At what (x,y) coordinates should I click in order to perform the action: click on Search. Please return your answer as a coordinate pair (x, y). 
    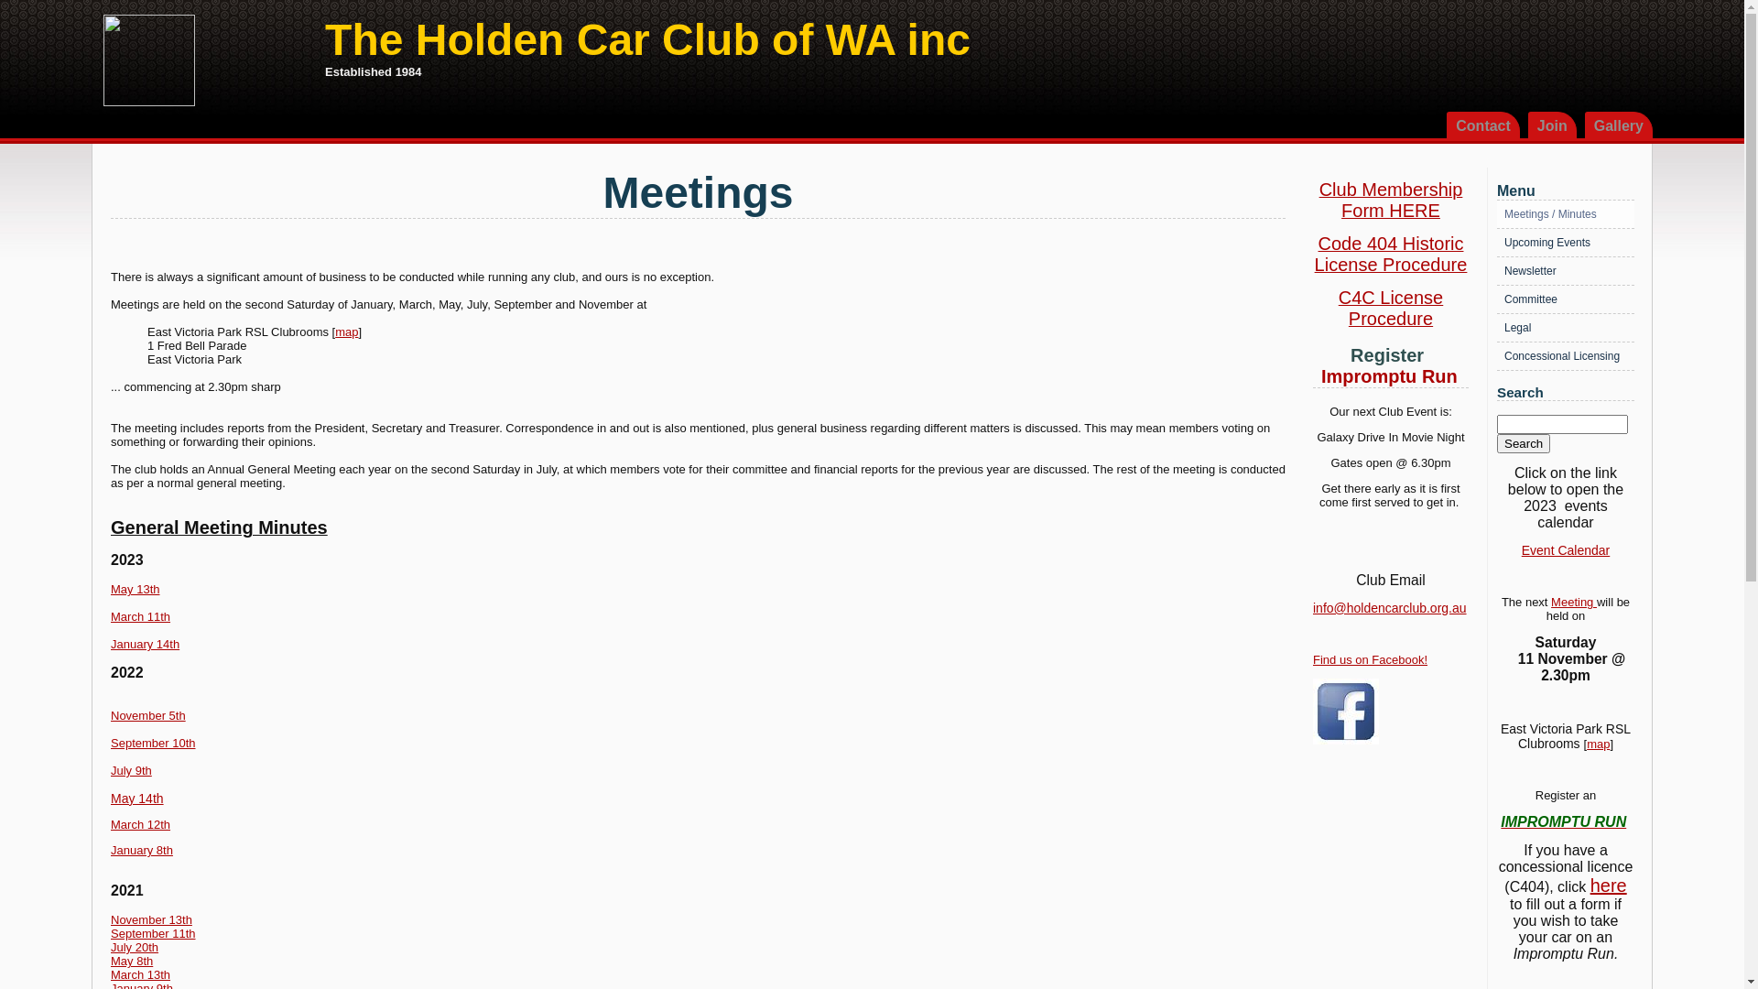
    Looking at the image, I should click on (1524, 443).